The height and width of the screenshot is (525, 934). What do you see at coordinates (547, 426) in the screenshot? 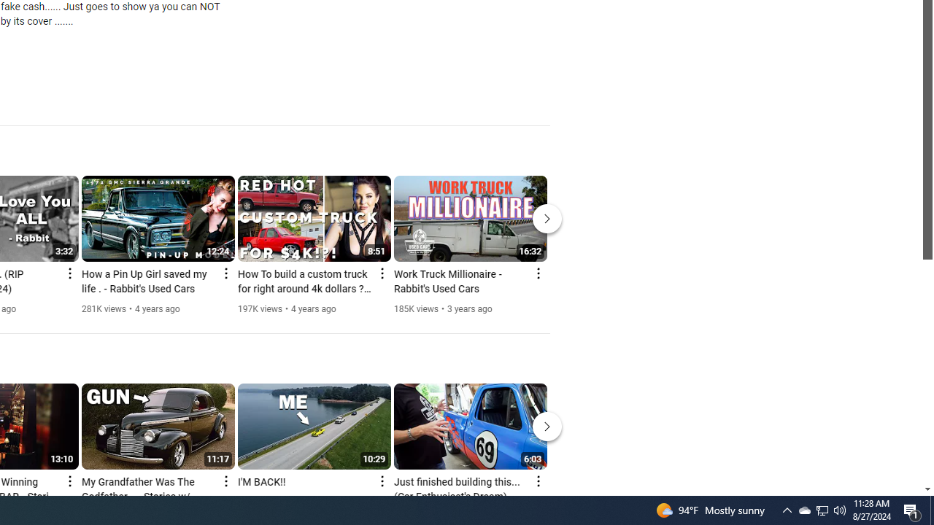
I see `Next` at bounding box center [547, 426].